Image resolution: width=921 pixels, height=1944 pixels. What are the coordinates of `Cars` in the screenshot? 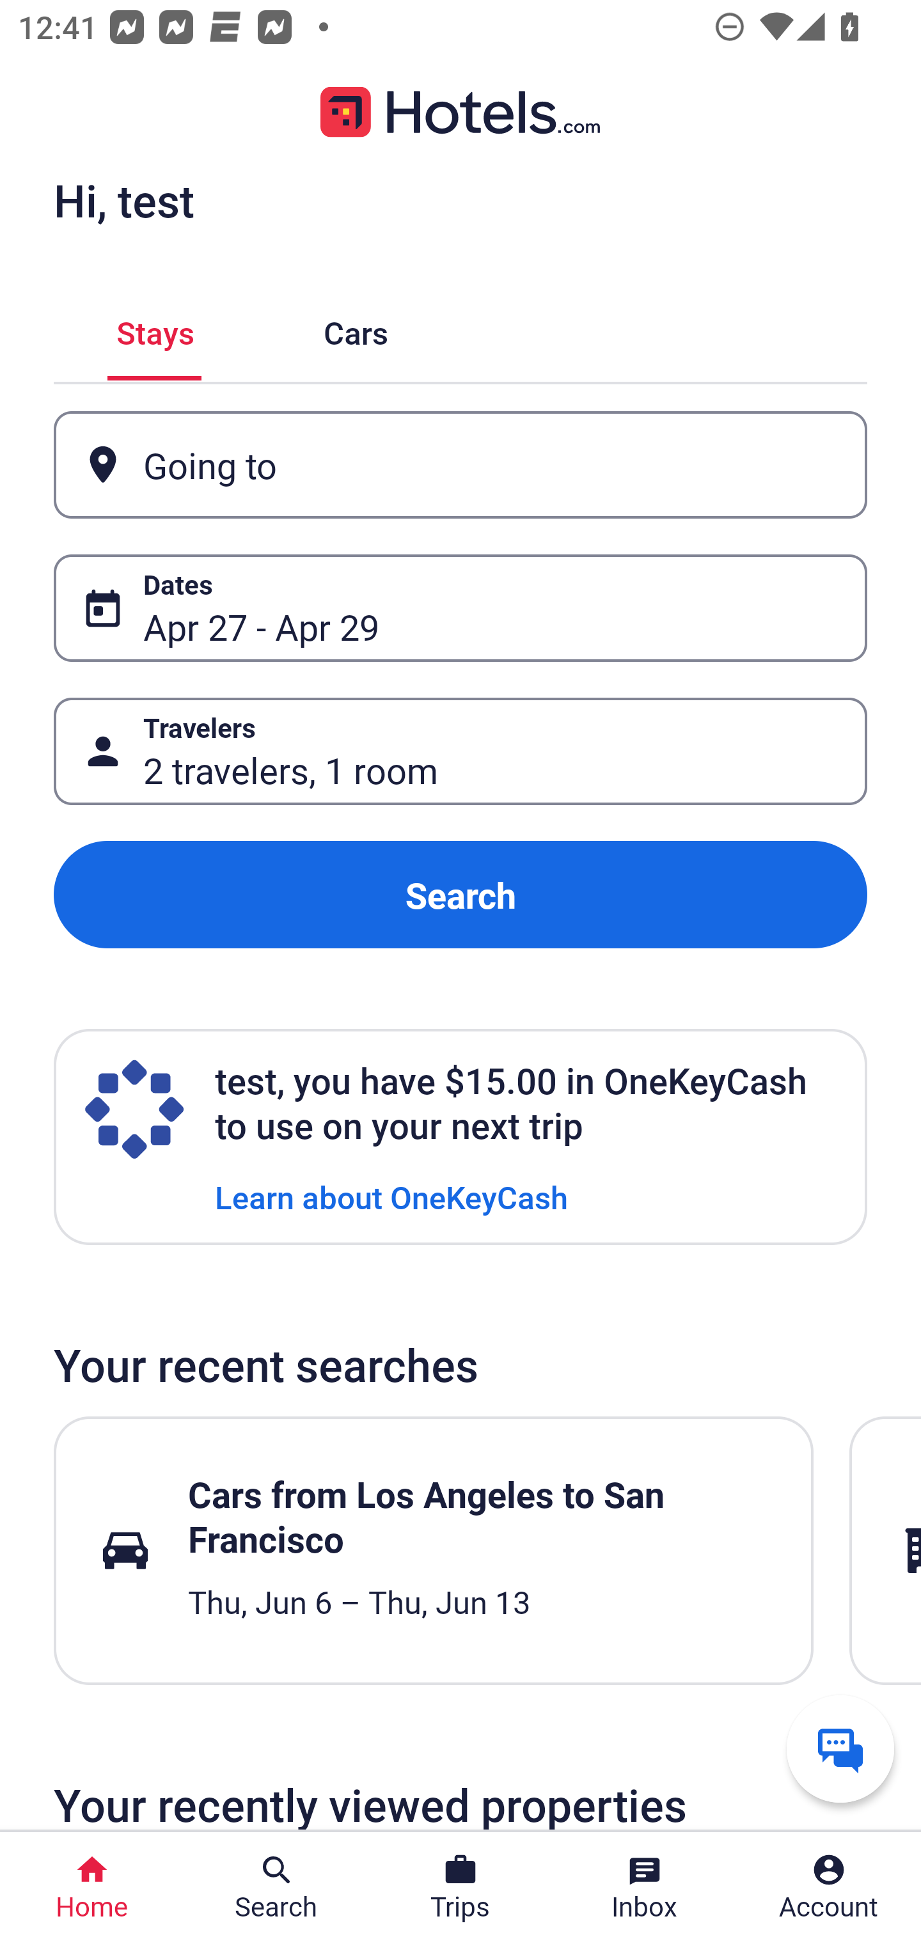 It's located at (356, 329).